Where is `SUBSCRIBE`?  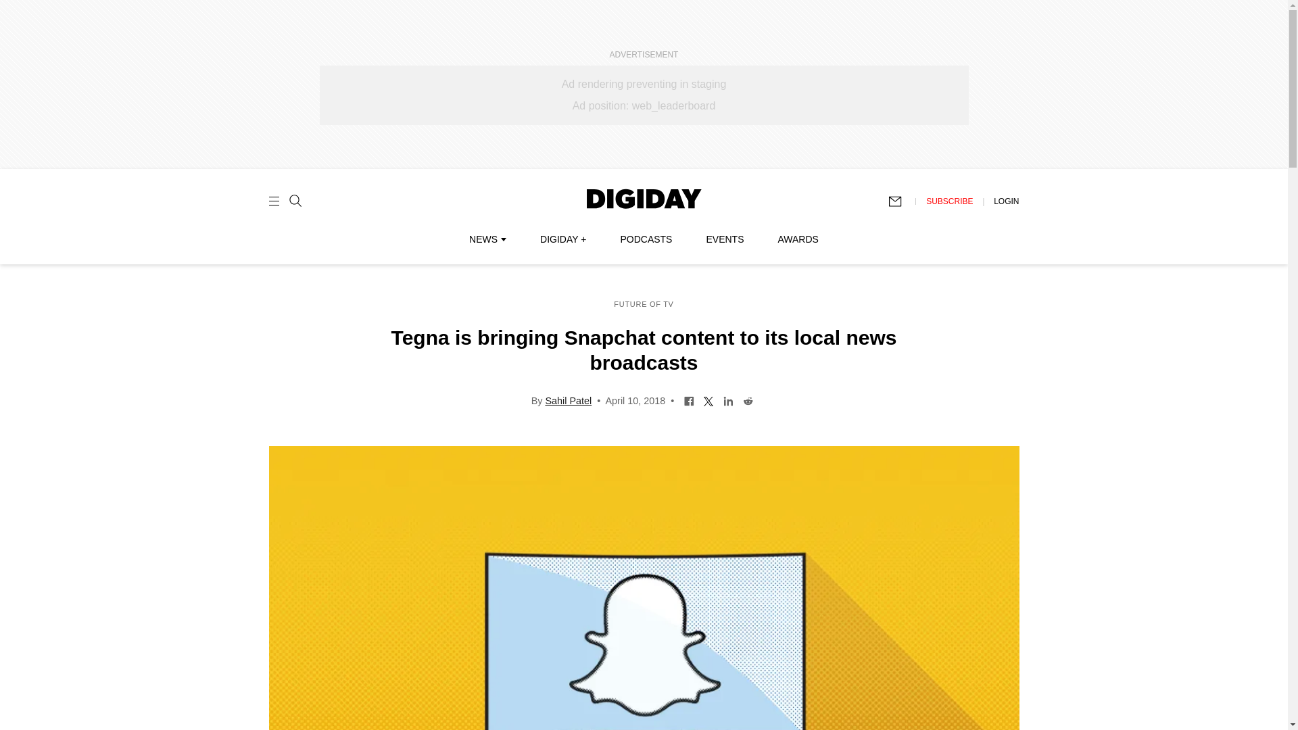
SUBSCRIBE is located at coordinates (949, 201).